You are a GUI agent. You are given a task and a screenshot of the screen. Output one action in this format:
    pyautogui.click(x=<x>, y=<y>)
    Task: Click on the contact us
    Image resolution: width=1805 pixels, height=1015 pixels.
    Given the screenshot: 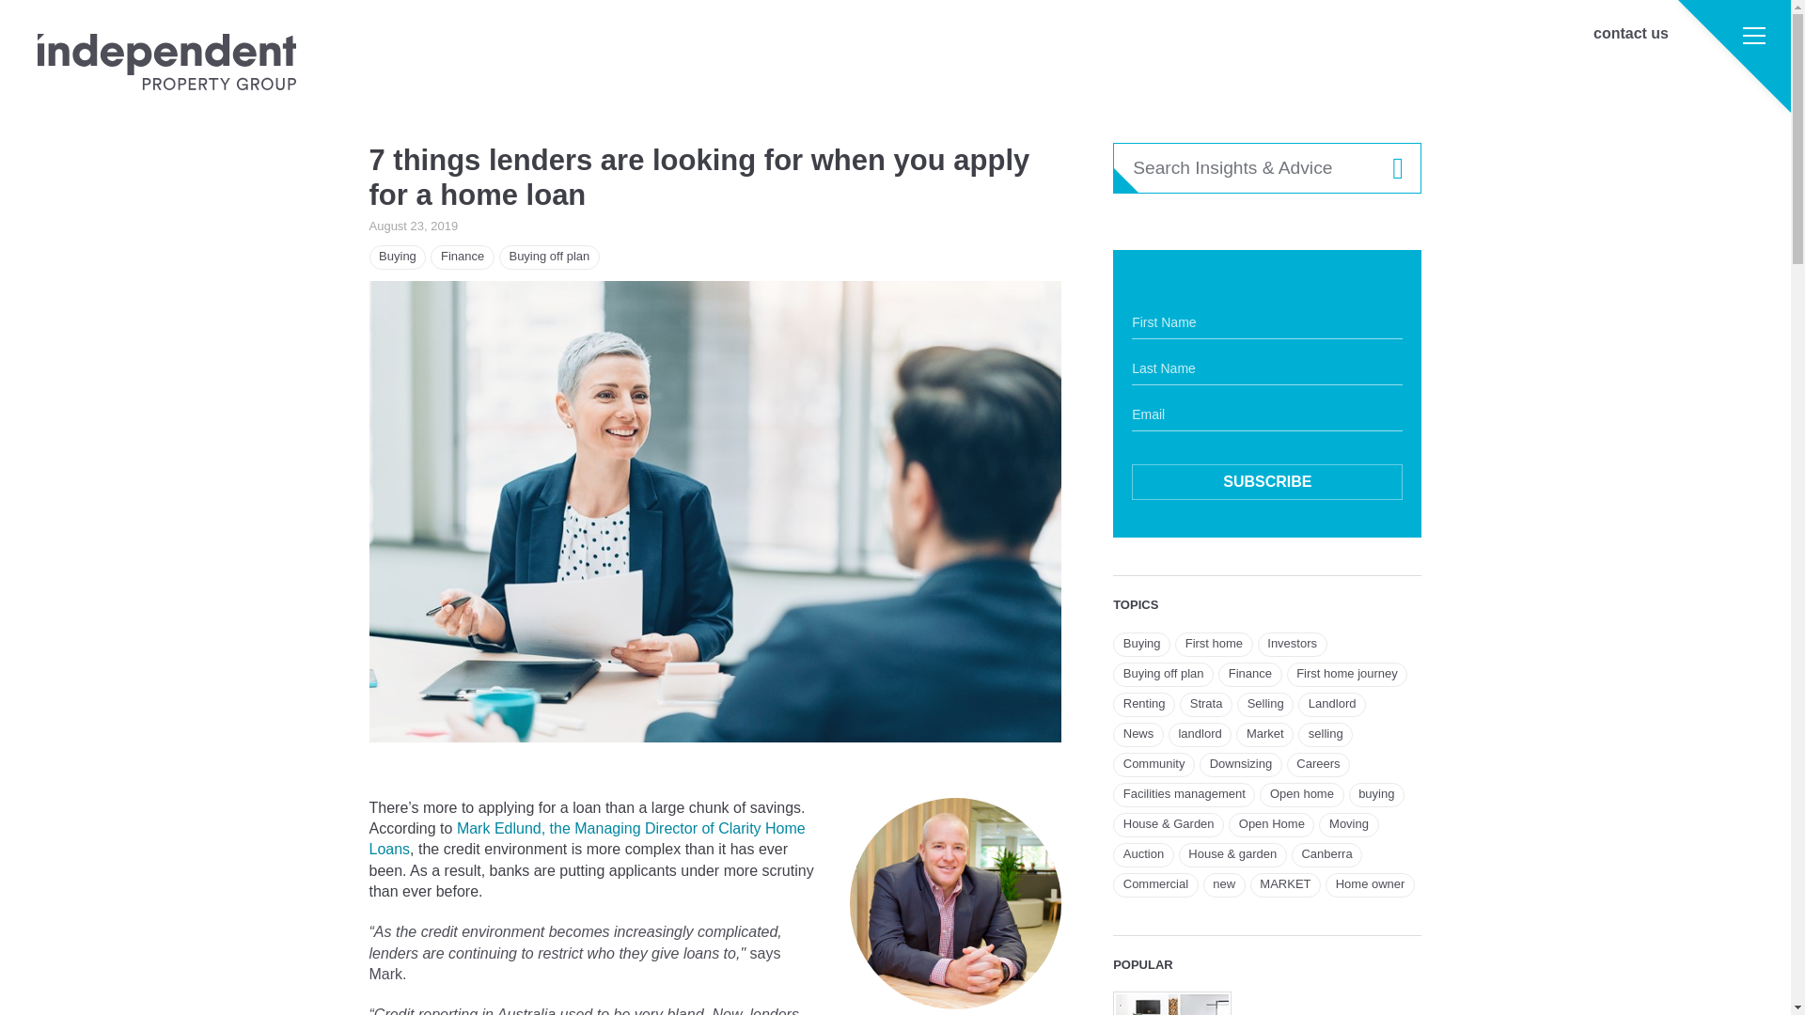 What is the action you would take?
    pyautogui.click(x=1630, y=34)
    